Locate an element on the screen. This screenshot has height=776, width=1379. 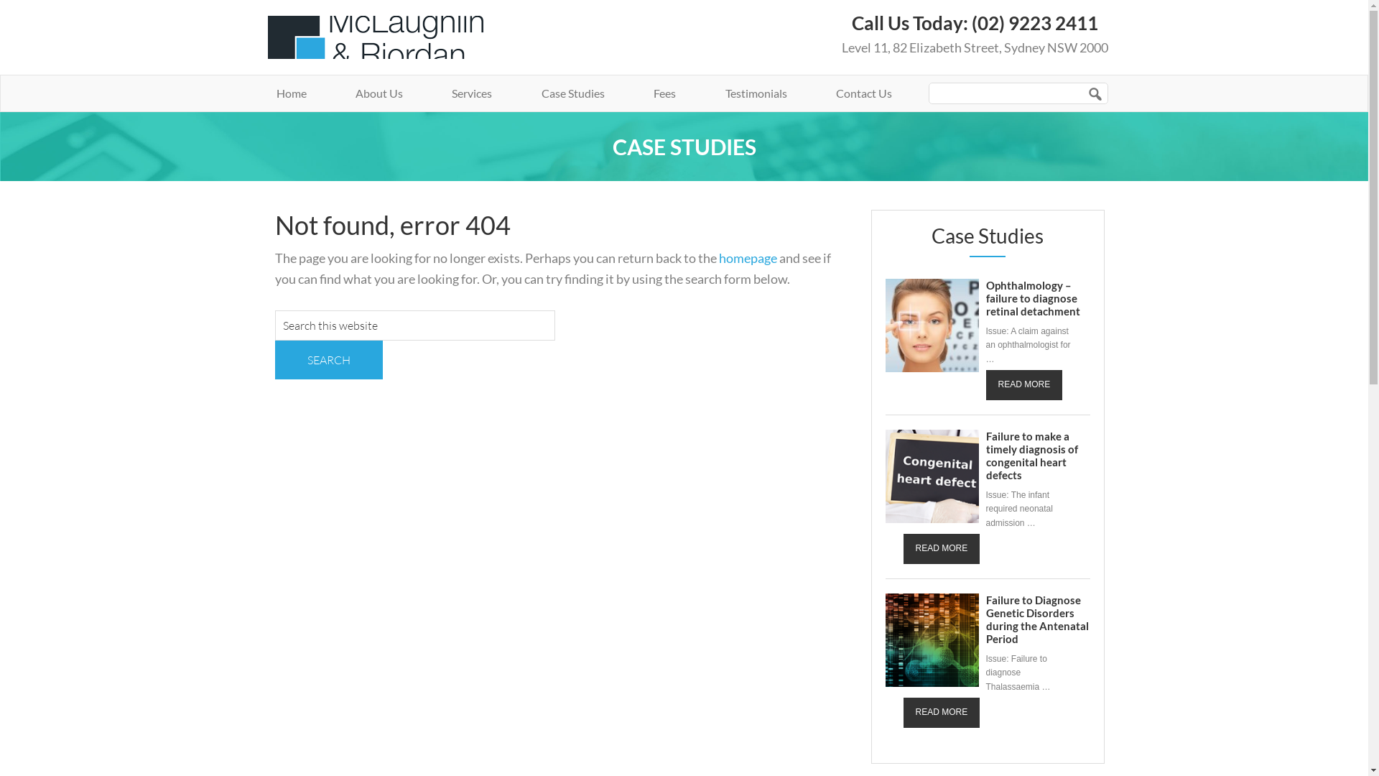
Home is located at coordinates (291, 93).